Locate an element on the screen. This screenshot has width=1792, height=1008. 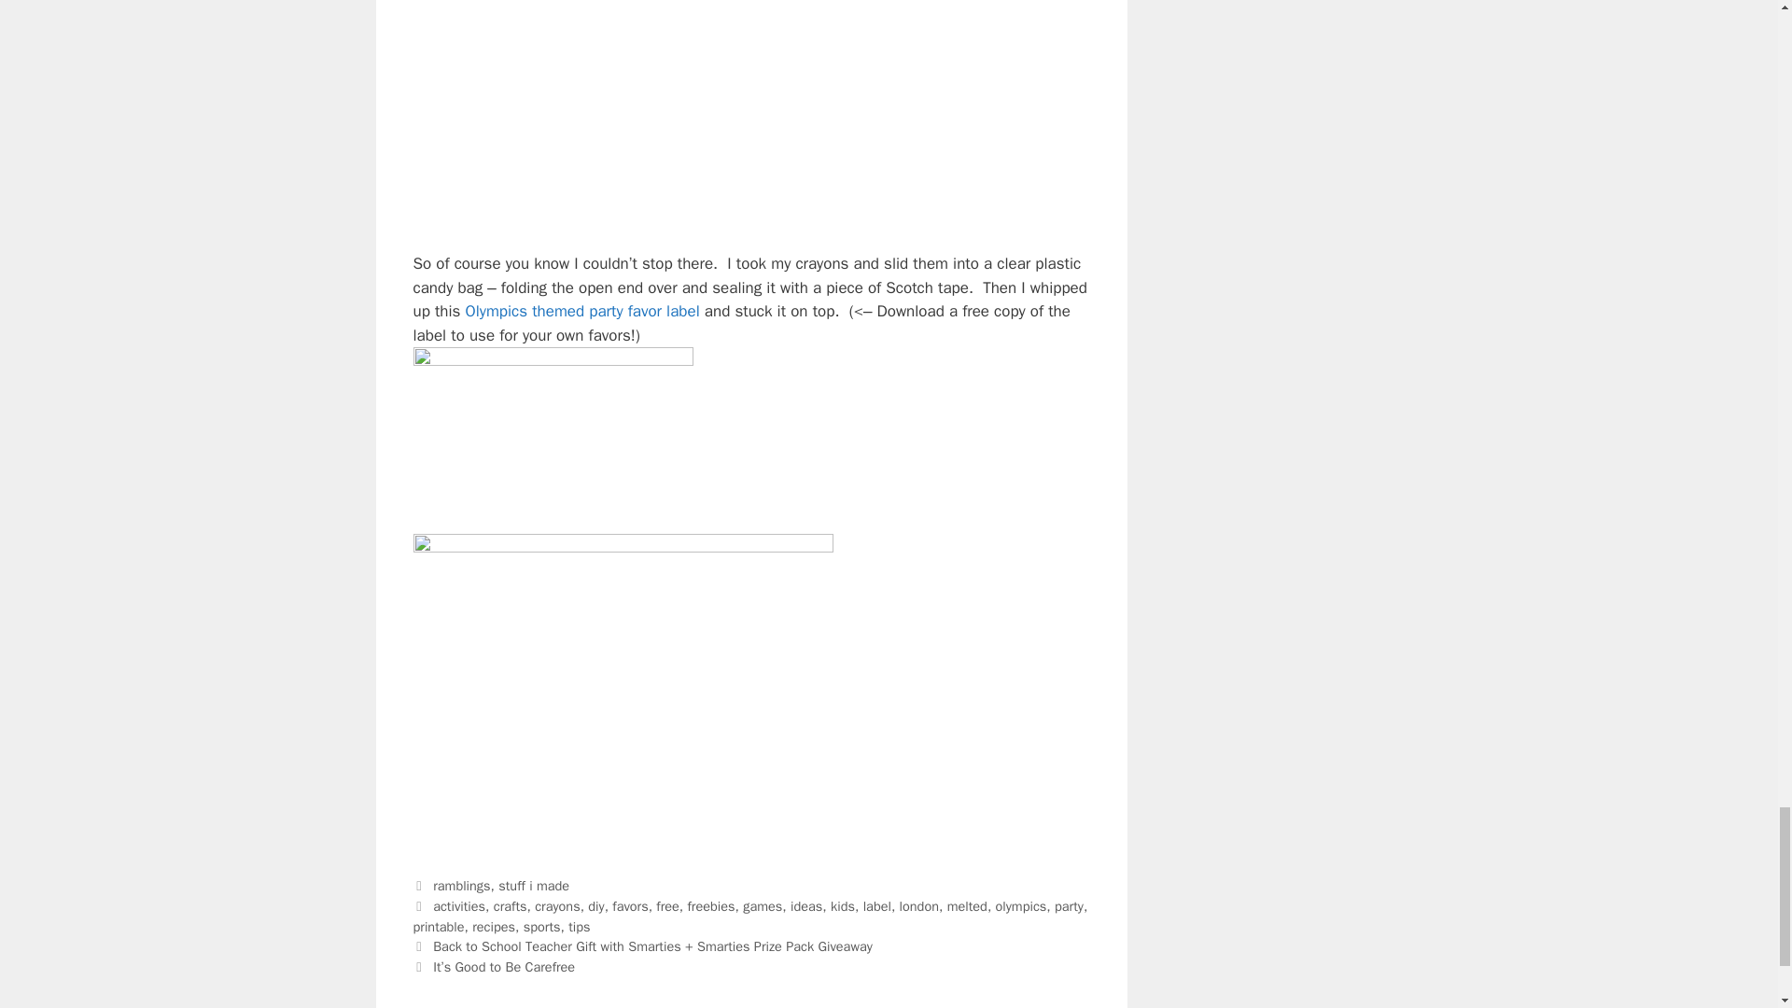
Olympics Crayons TCL a is located at coordinates (622, 114).